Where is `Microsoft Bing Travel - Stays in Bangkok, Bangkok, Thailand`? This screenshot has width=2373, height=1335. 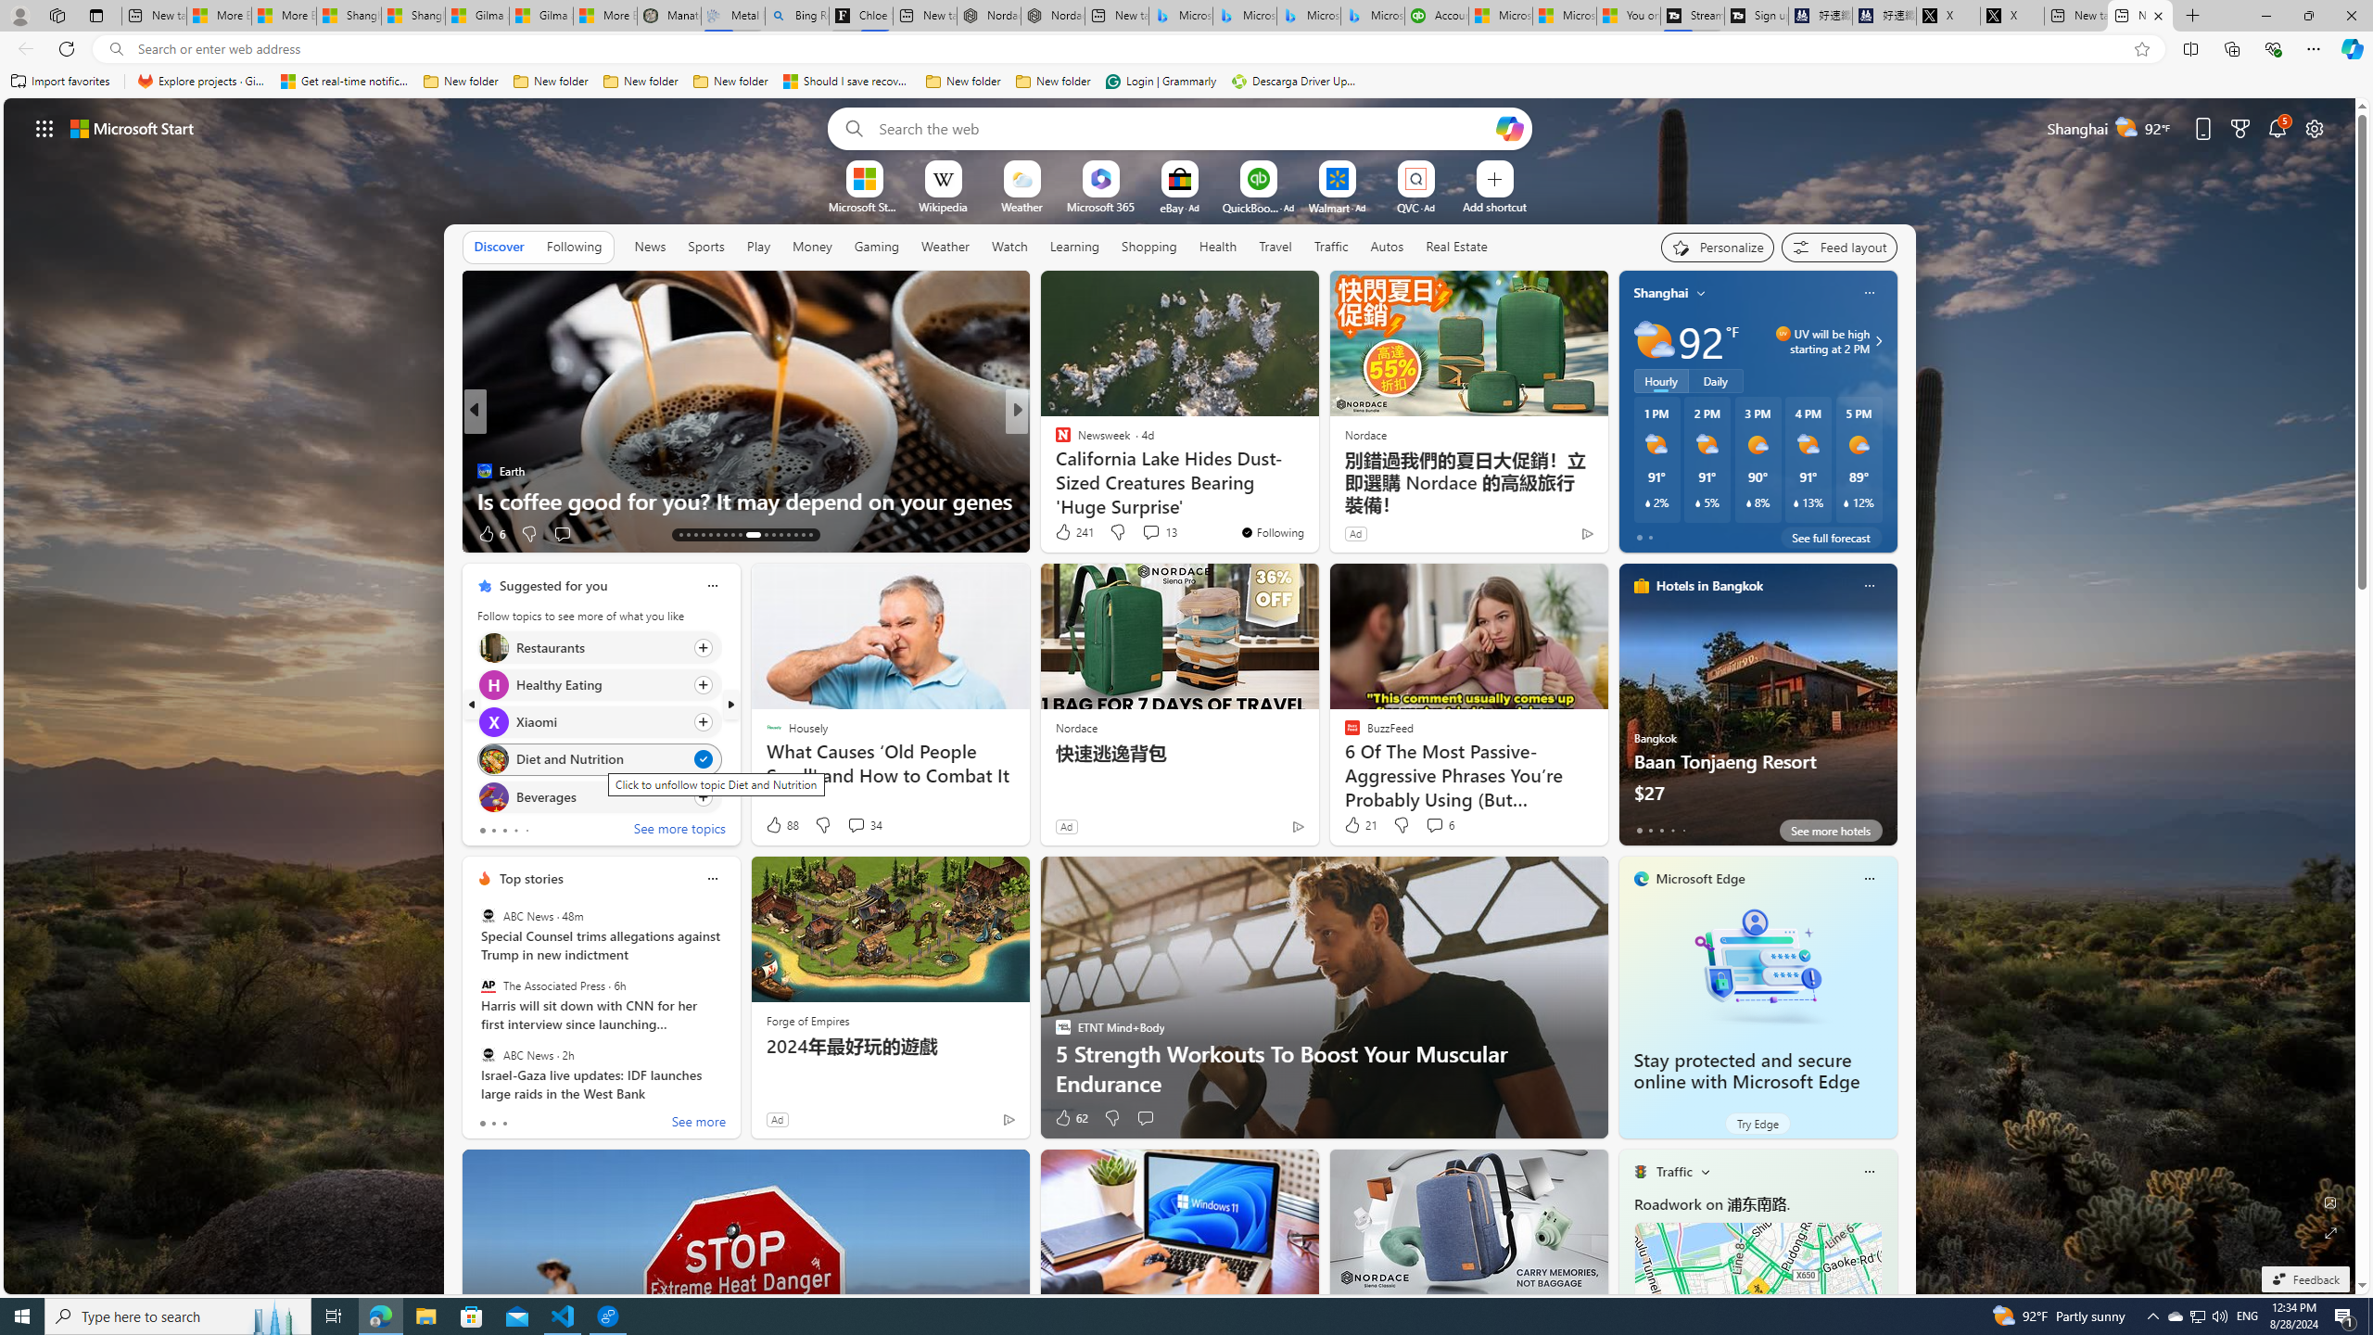 Microsoft Bing Travel - Stays in Bangkok, Bangkok, Thailand is located at coordinates (1244, 16).